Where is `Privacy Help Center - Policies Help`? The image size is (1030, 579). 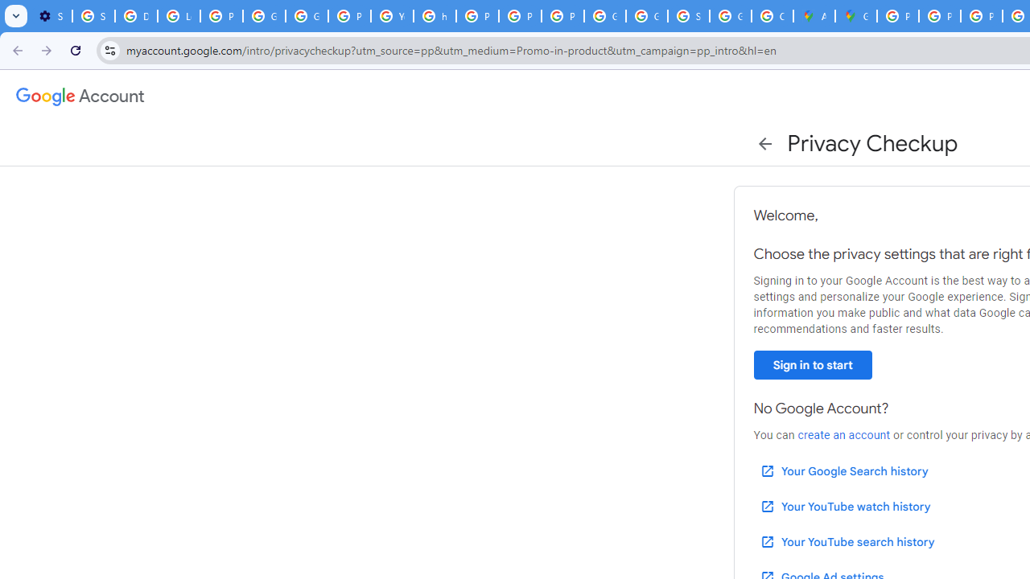
Privacy Help Center - Policies Help is located at coordinates (940, 16).